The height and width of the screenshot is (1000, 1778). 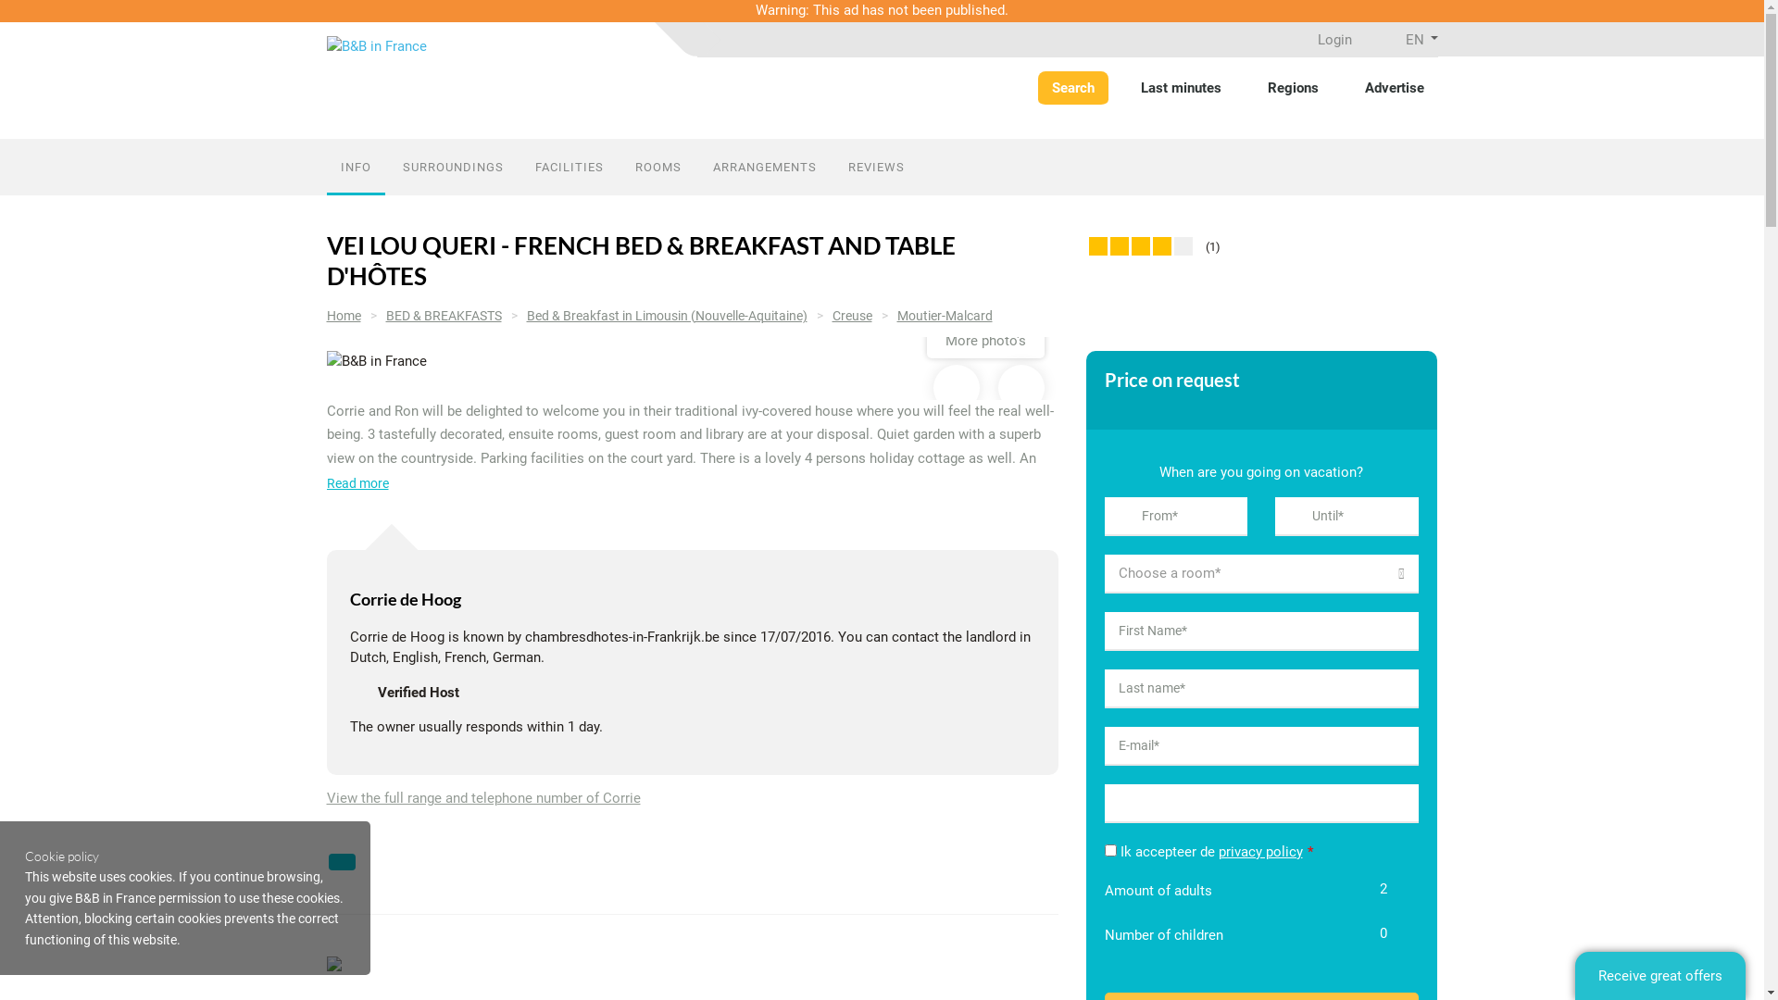 I want to click on INFO, so click(x=356, y=167).